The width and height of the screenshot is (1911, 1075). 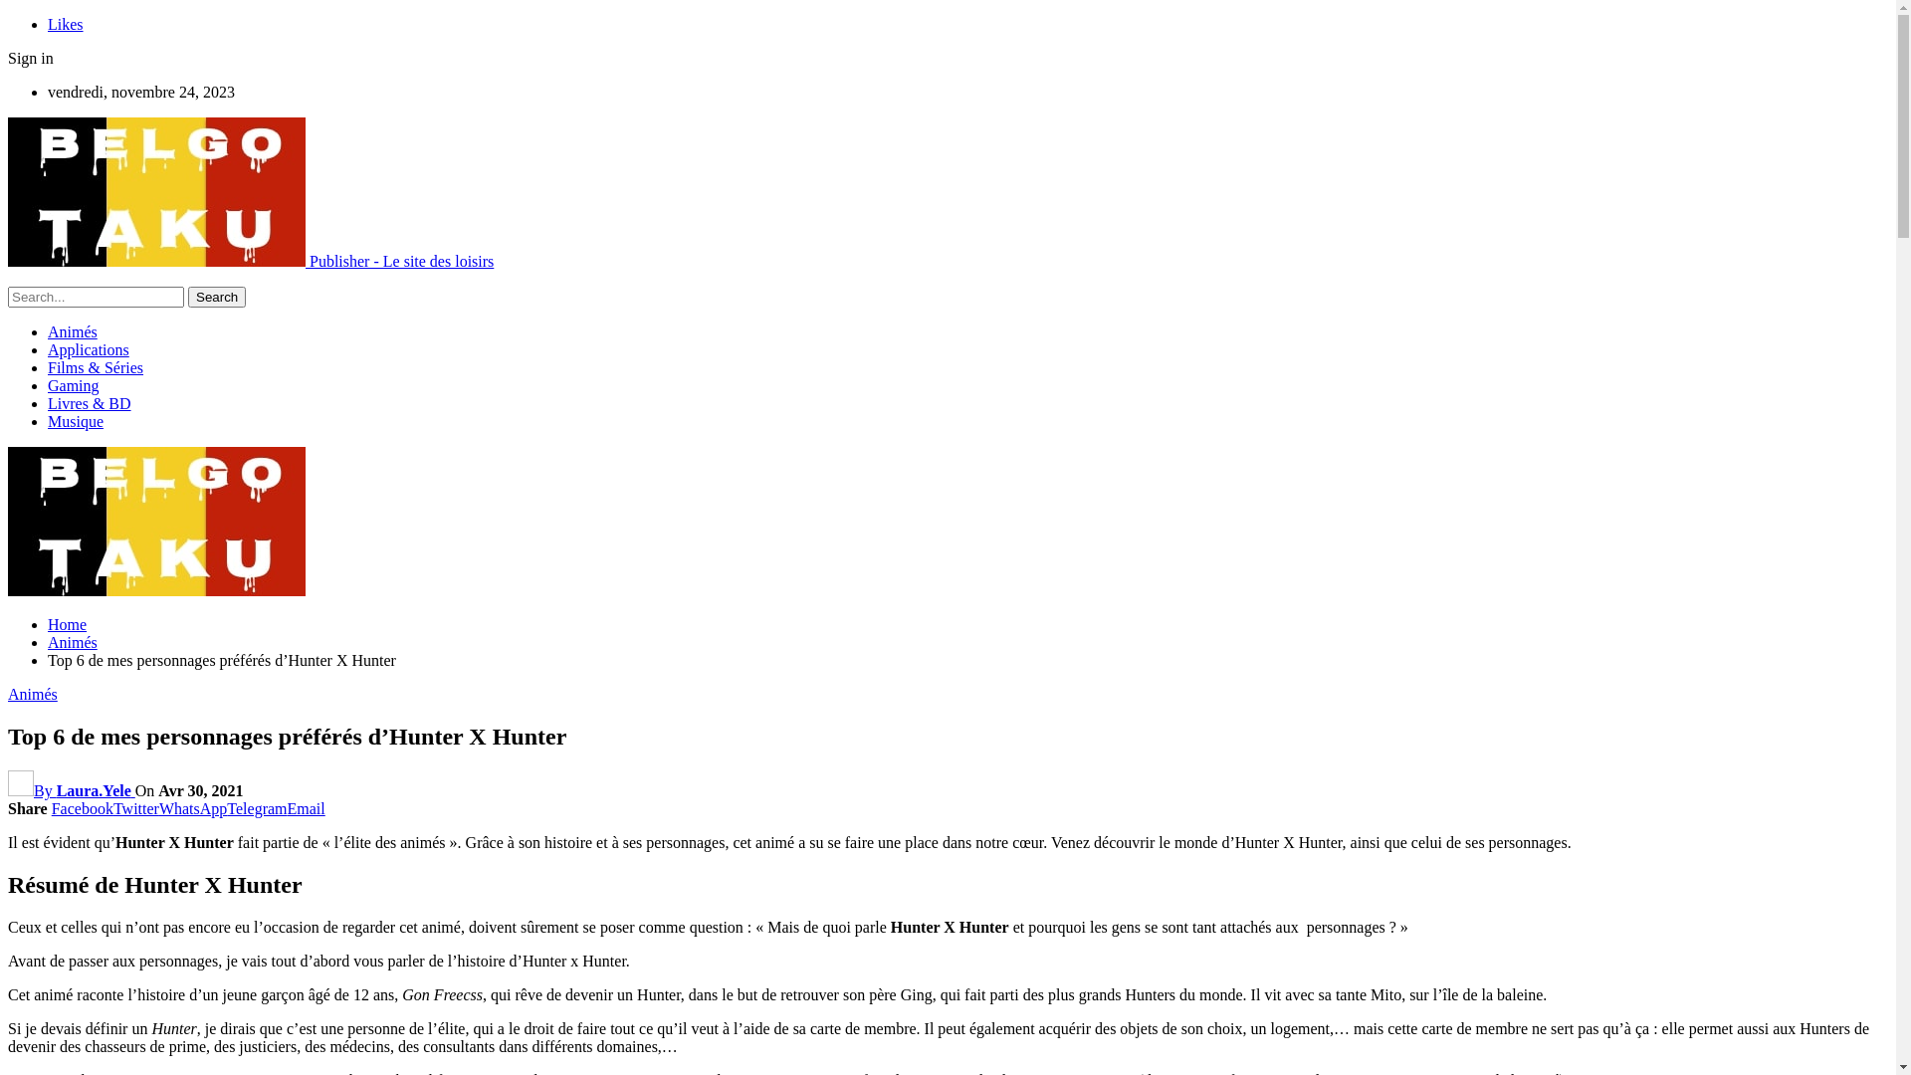 What do you see at coordinates (66, 24) in the screenshot?
I see `Likes` at bounding box center [66, 24].